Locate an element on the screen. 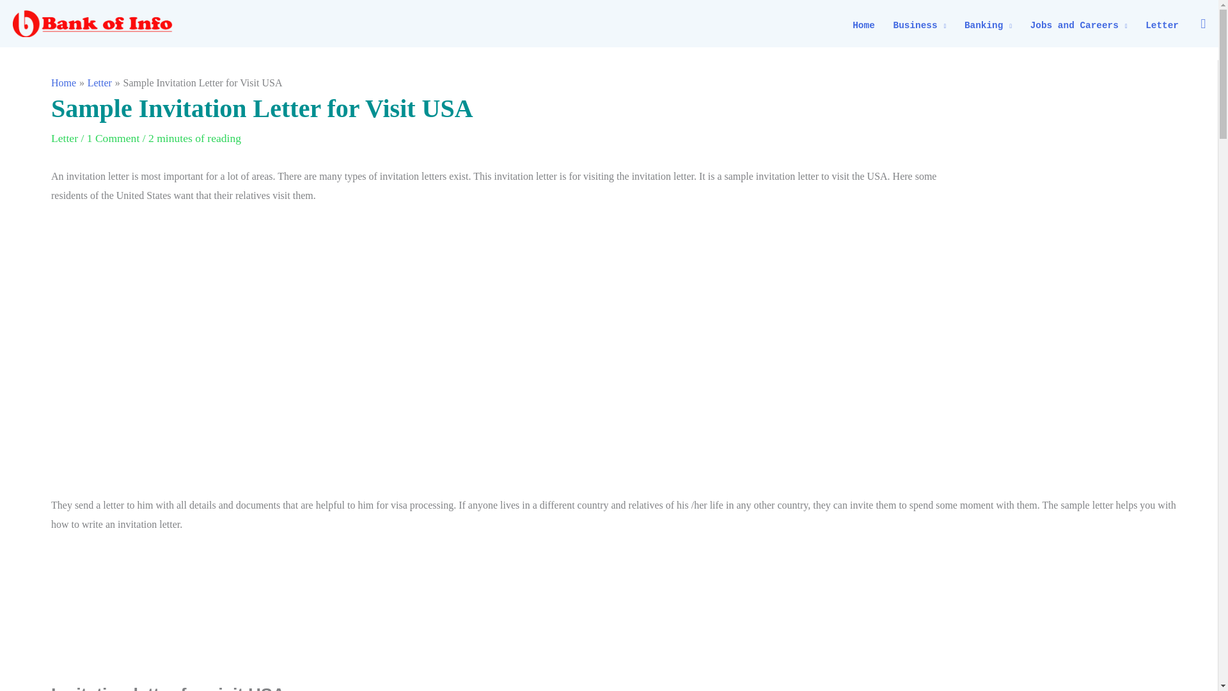 Image resolution: width=1228 pixels, height=691 pixels. Business is located at coordinates (920, 26).